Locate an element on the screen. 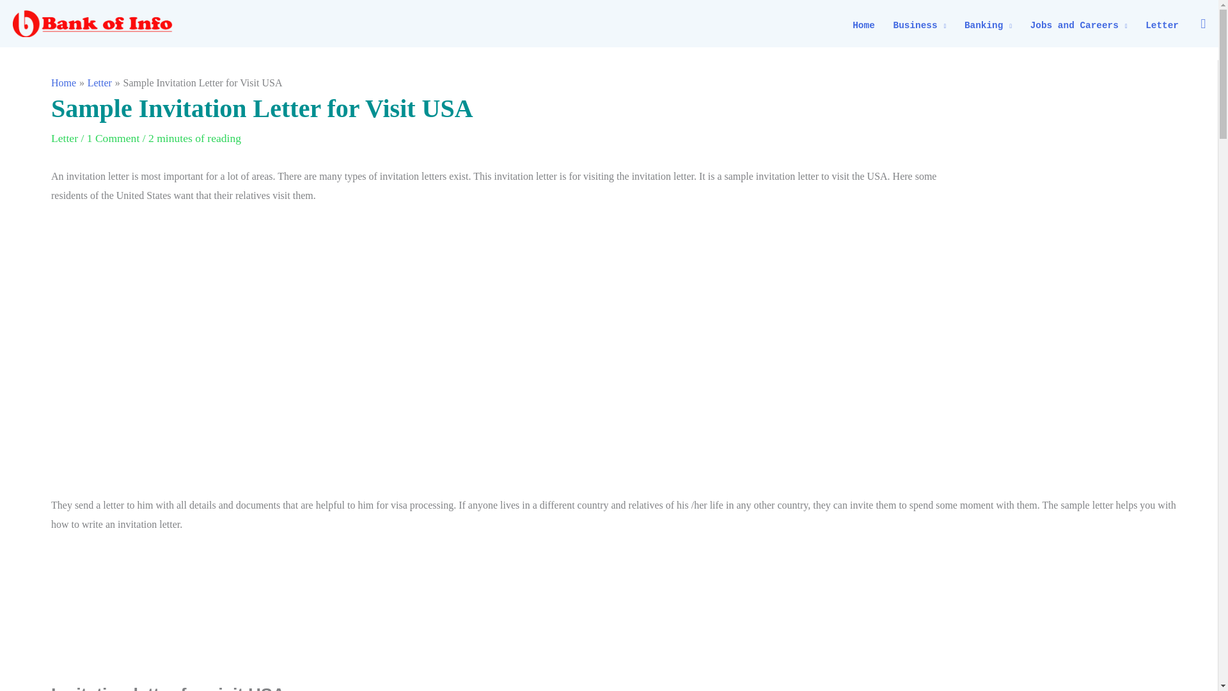 Image resolution: width=1228 pixels, height=691 pixels. Business is located at coordinates (920, 26).